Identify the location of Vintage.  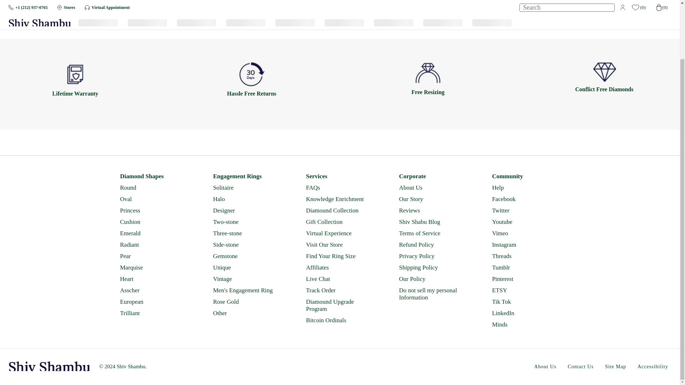
(246, 279).